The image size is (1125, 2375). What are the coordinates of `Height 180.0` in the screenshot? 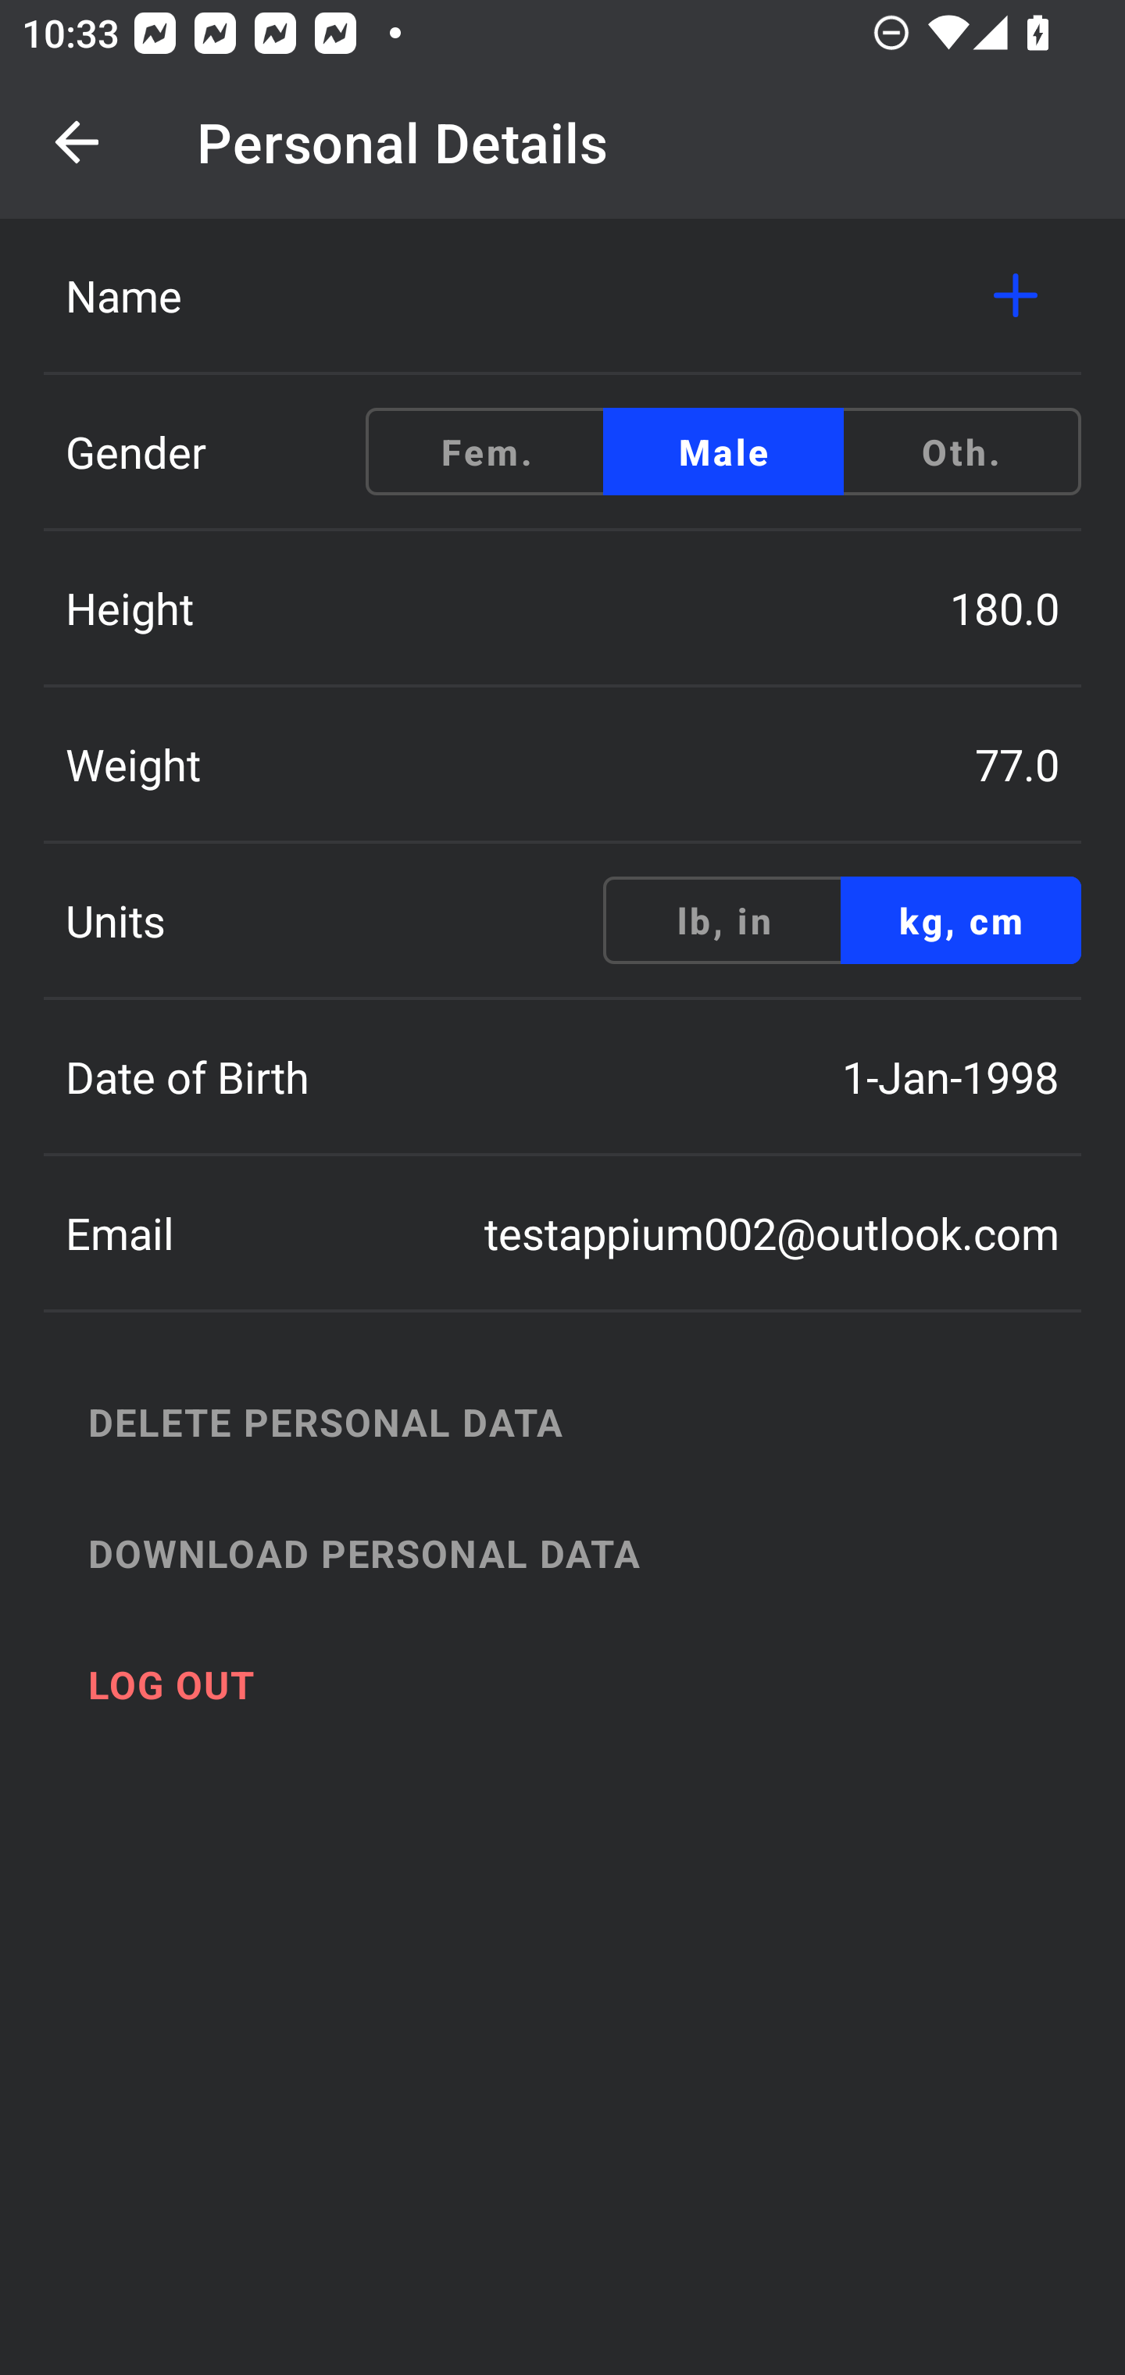 It's located at (562, 608).